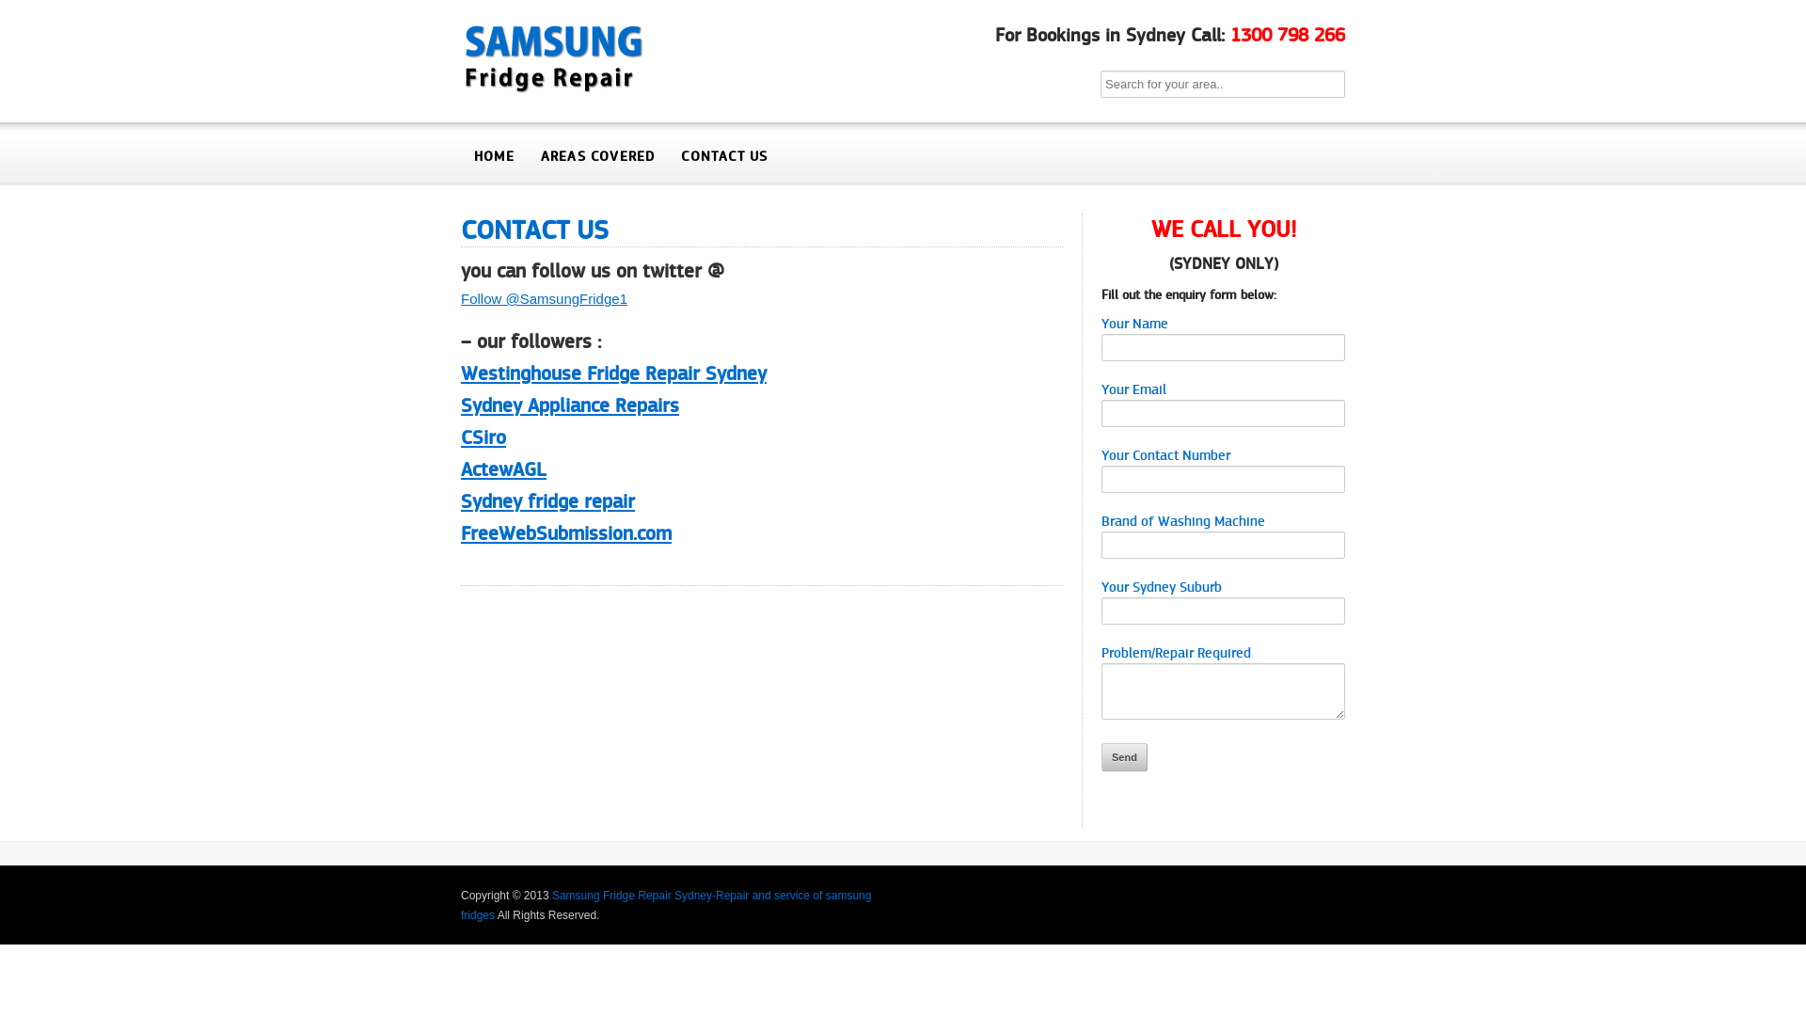 The image size is (1806, 1016). I want to click on CONTACT US, so click(724, 156).